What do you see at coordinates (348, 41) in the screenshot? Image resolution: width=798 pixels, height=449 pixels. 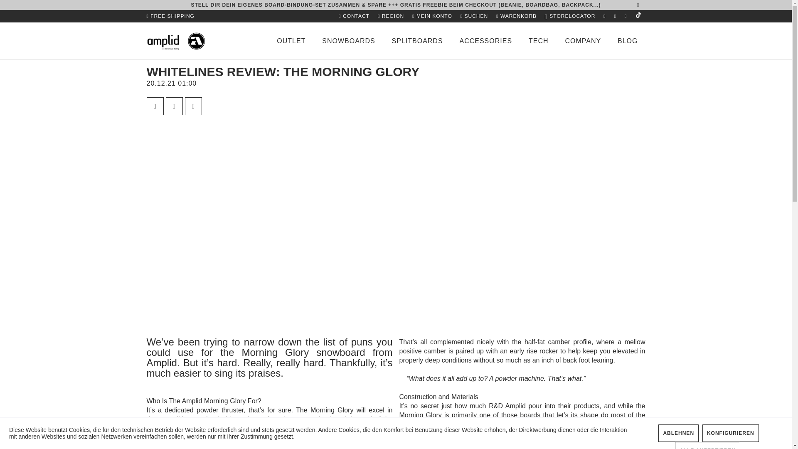 I see `SNOWBOARDS` at bounding box center [348, 41].